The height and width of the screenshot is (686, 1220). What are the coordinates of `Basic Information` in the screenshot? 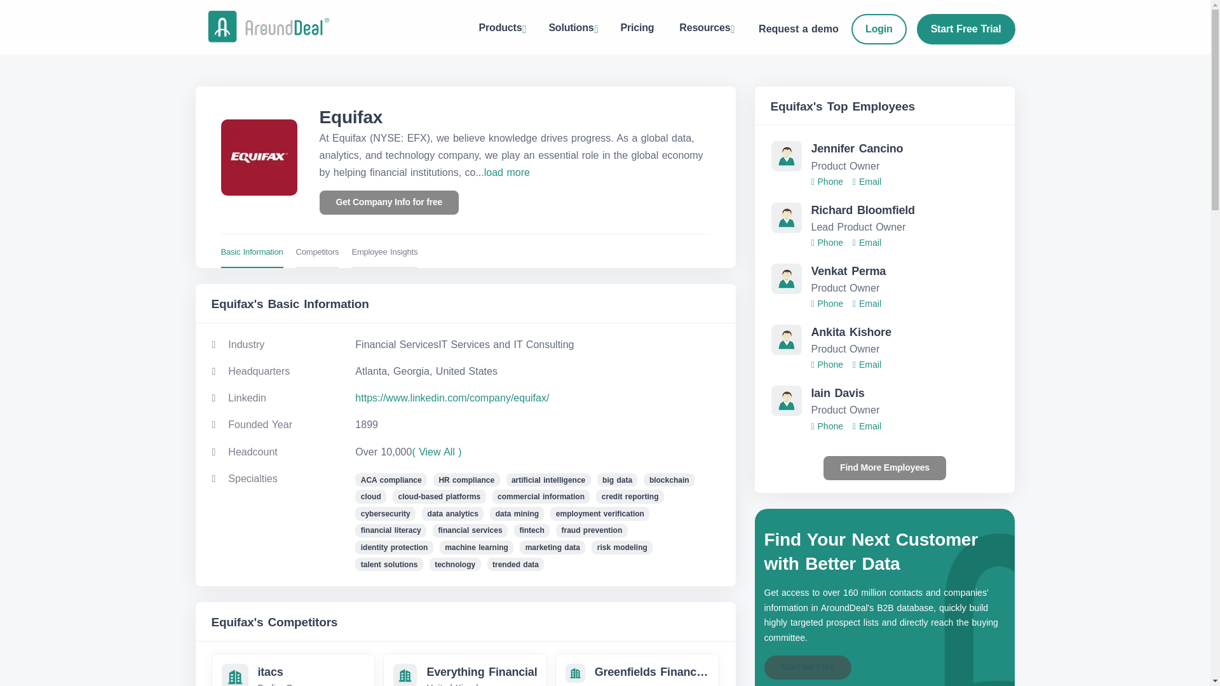 It's located at (501, 29).